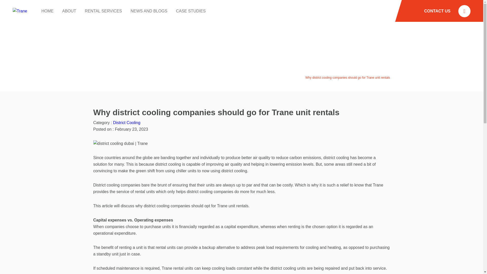 Image resolution: width=487 pixels, height=274 pixels. I want to click on HOME, so click(47, 11).